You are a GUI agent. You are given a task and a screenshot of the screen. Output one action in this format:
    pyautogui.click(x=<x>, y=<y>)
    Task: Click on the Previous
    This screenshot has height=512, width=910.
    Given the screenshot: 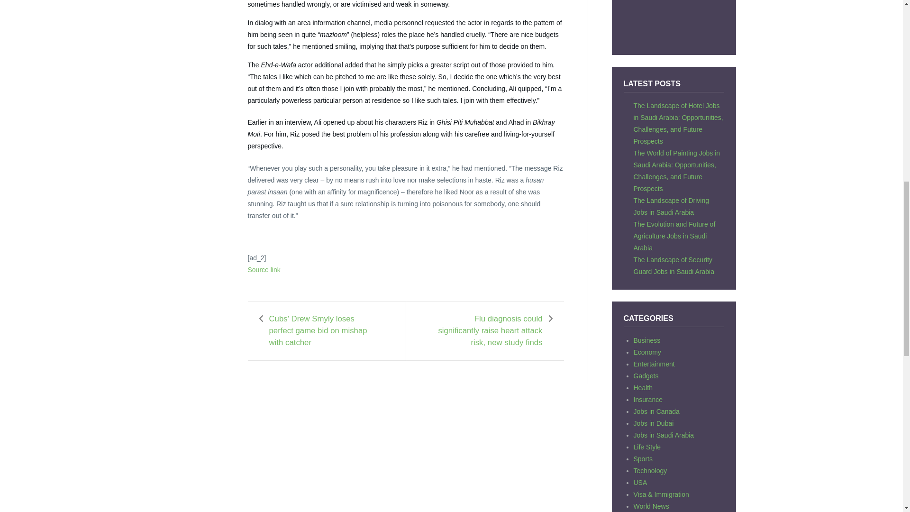 What is the action you would take?
    pyautogui.click(x=324, y=331)
    